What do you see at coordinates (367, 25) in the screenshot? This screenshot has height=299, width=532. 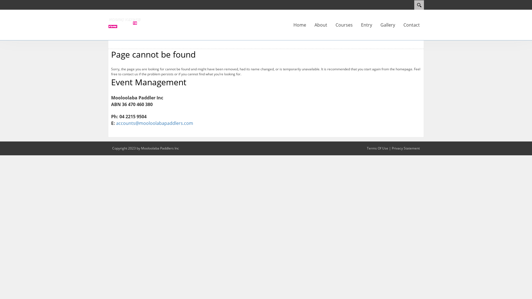 I see `Entry` at bounding box center [367, 25].